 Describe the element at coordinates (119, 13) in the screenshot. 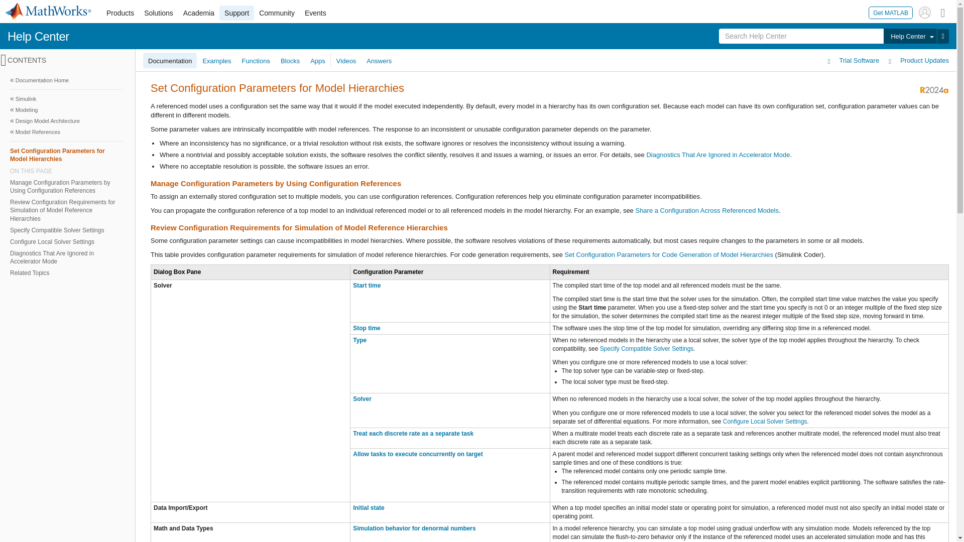

I see `Products` at that location.